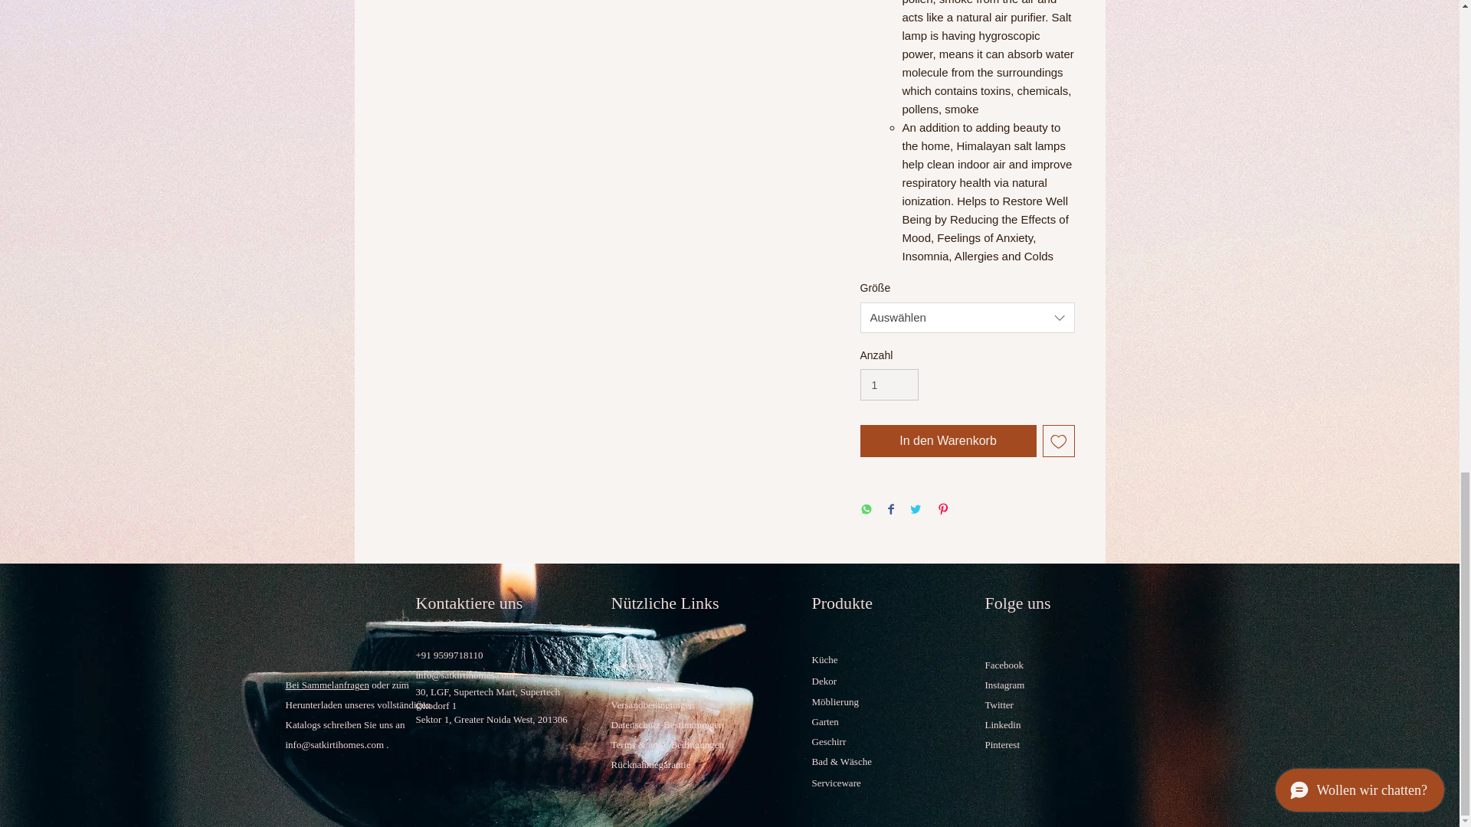  Describe the element at coordinates (889, 384) in the screenshot. I see `1` at that location.